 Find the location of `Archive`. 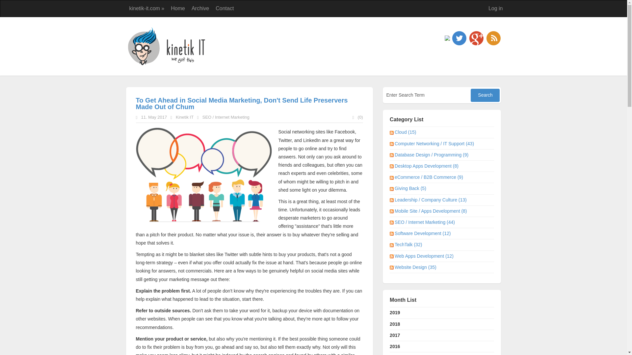

Archive is located at coordinates (200, 9).